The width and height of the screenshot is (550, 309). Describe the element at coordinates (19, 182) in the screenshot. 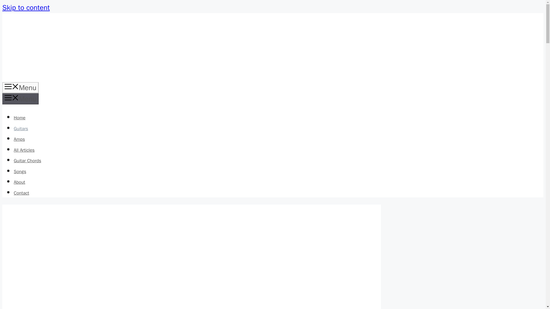

I see `About` at that location.